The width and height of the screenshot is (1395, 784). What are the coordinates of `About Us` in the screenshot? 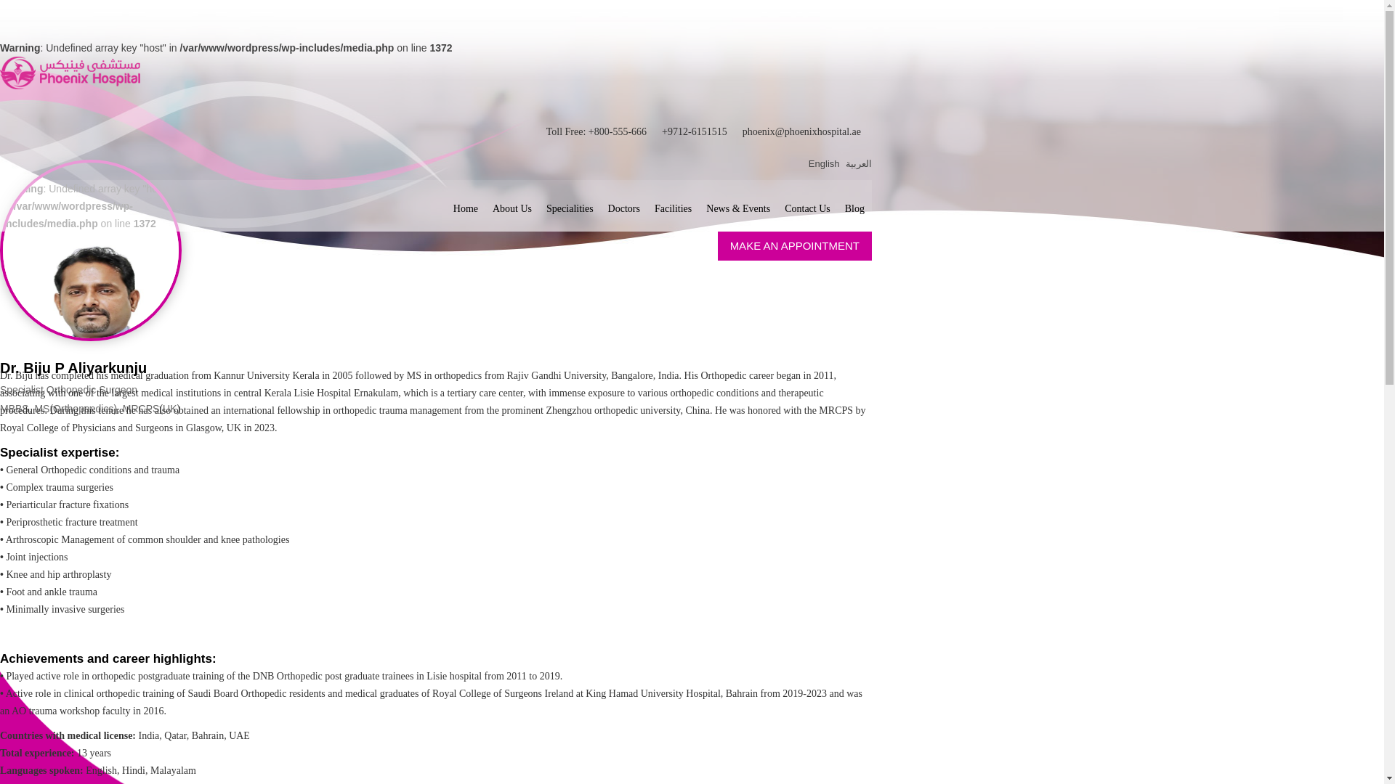 It's located at (511, 208).